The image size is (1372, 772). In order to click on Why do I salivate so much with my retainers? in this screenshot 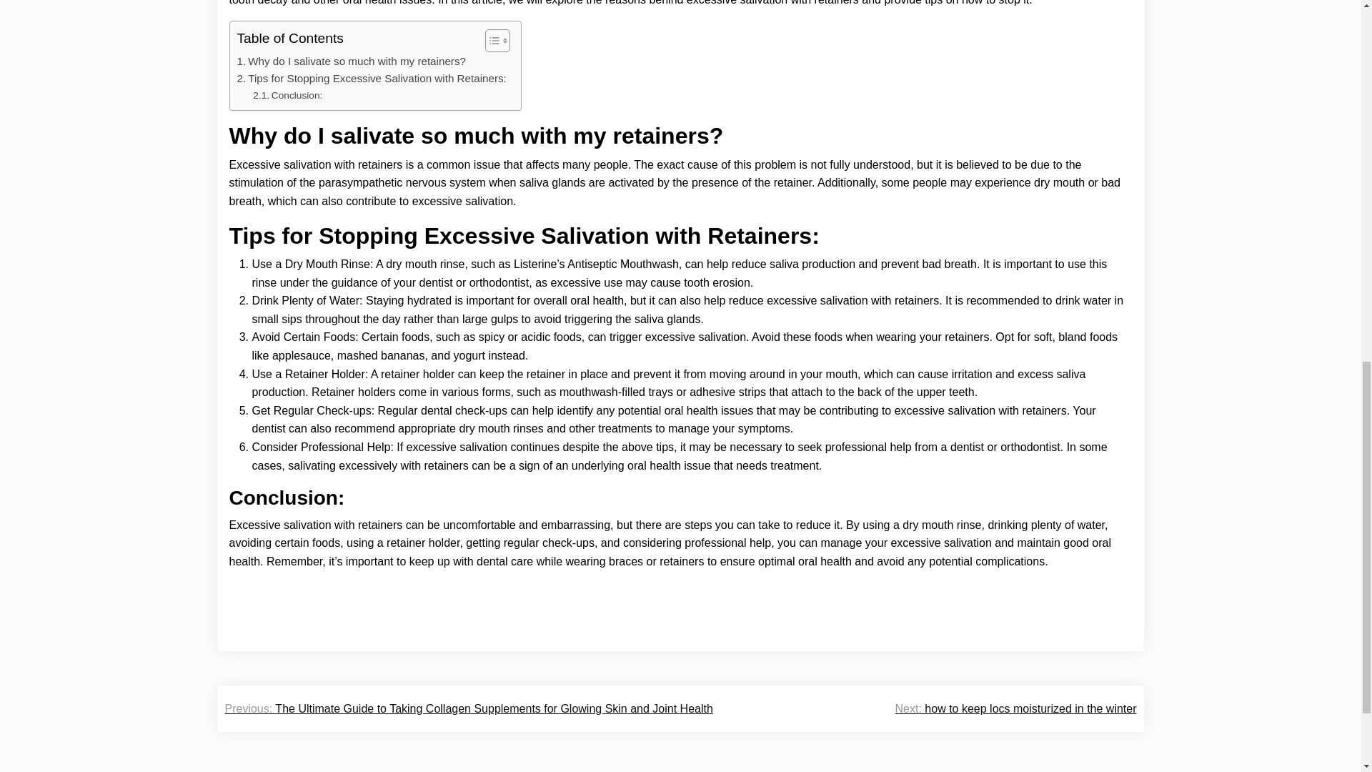, I will do `click(352, 61)`.